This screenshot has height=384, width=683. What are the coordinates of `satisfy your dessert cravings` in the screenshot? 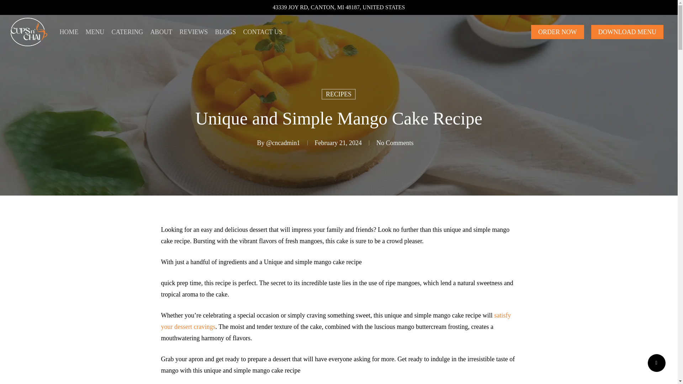 It's located at (336, 321).